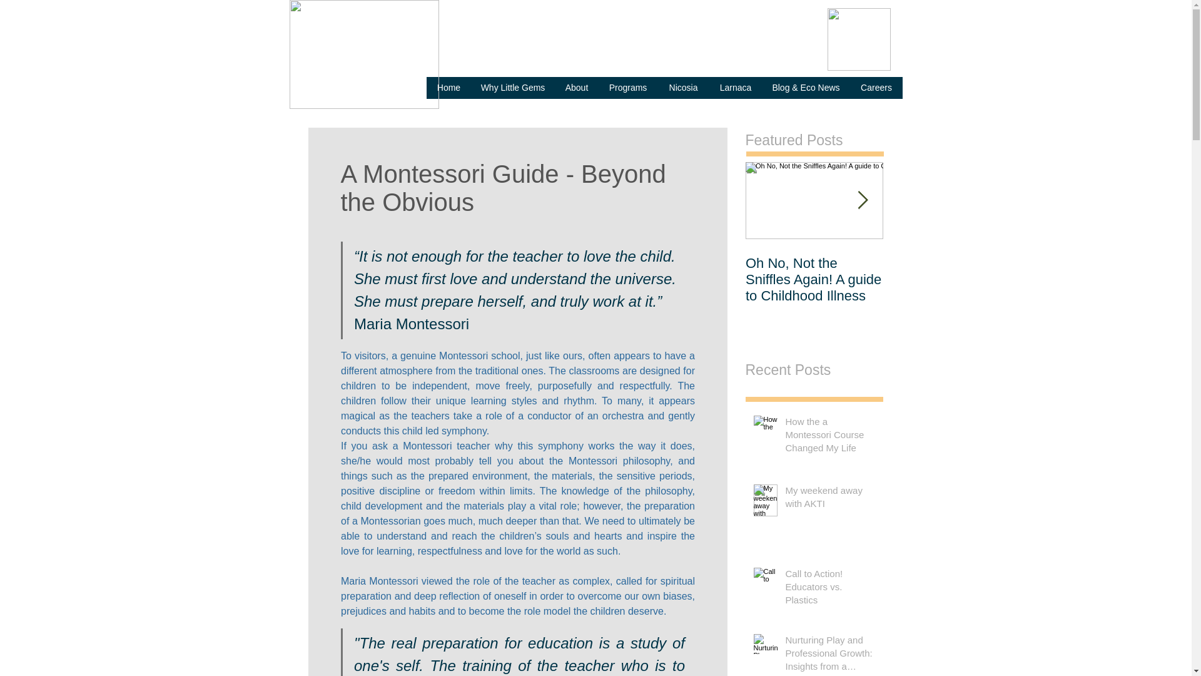  Describe the element at coordinates (952, 264) in the screenshot. I see `Teaching Kindness` at that location.